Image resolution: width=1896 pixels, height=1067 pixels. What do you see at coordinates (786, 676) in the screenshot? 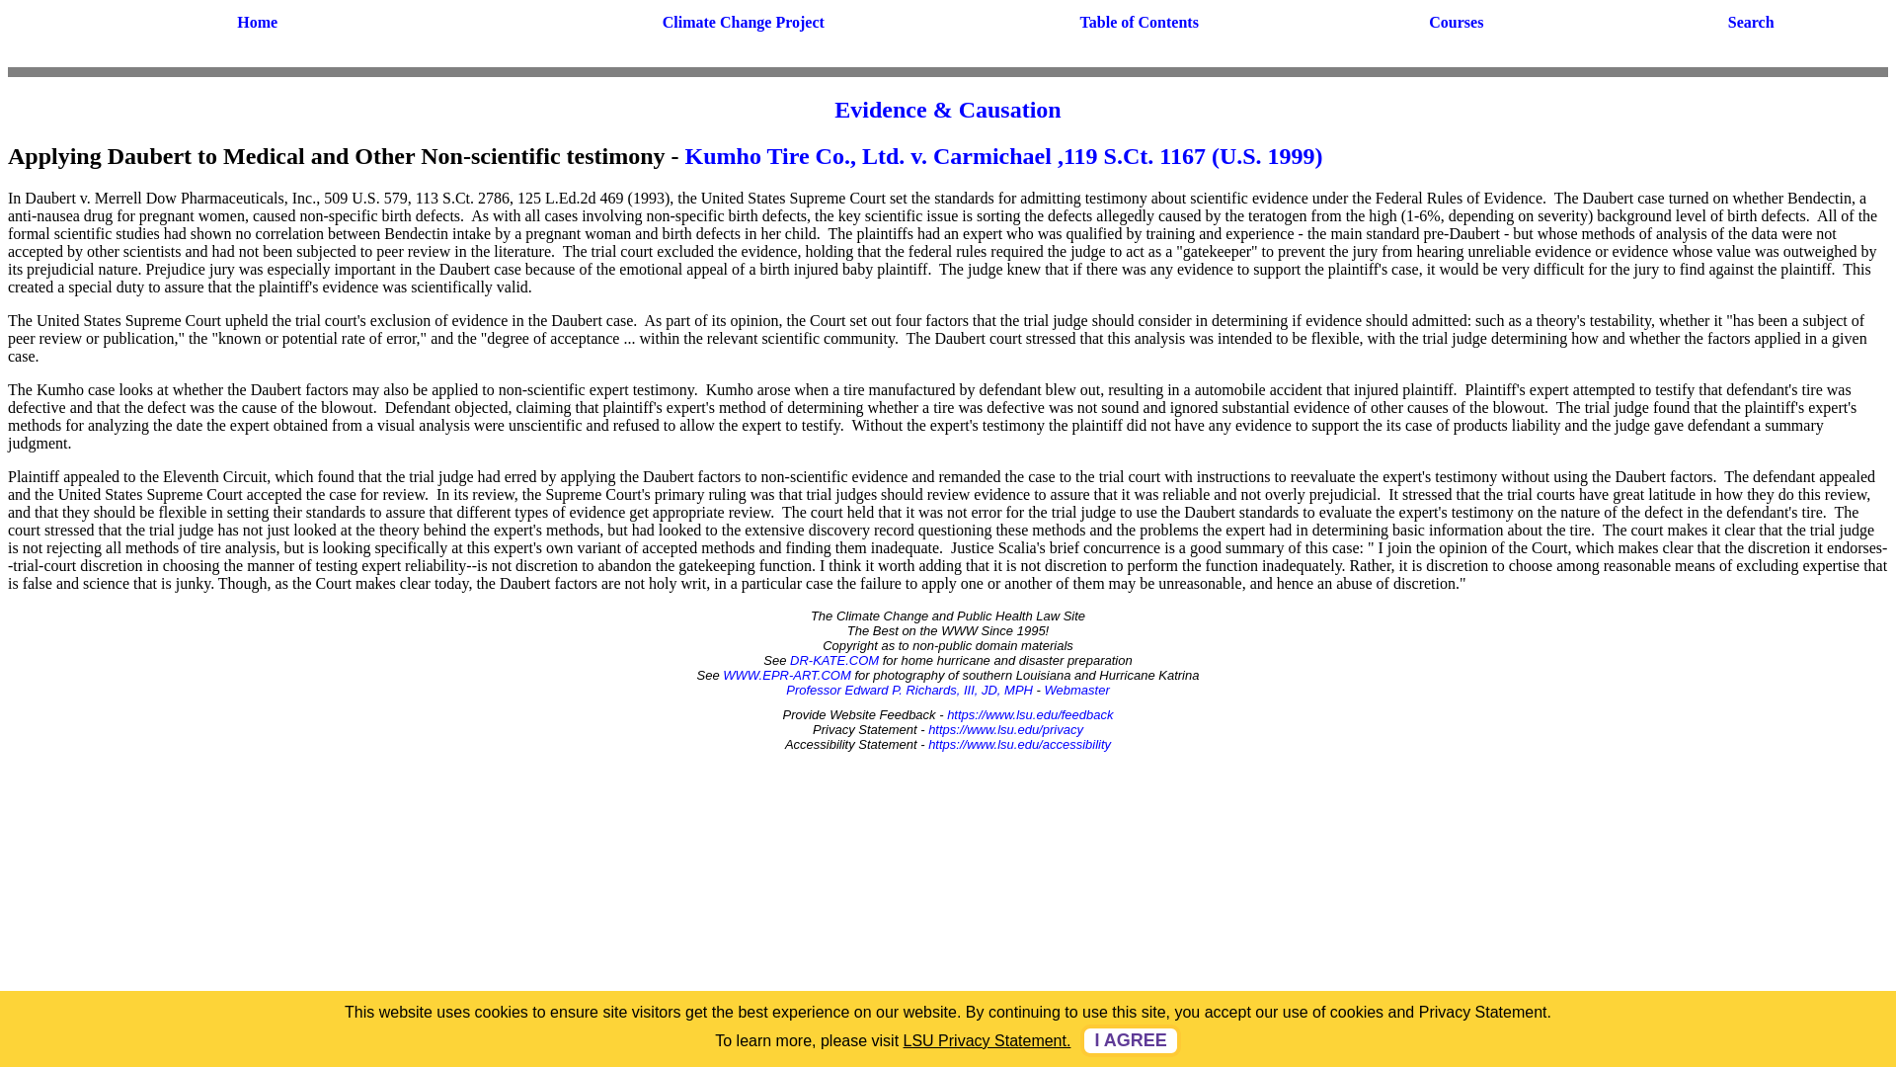
I see `WWW.EPR-ART.COM` at bounding box center [786, 676].